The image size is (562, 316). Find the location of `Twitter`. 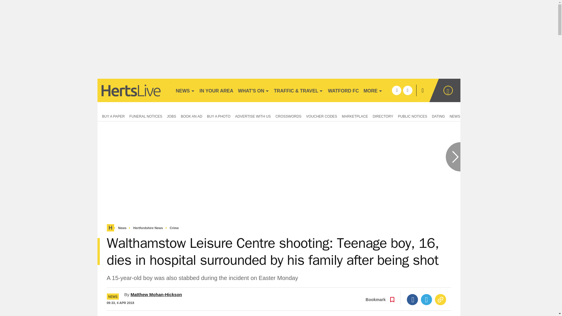

Twitter is located at coordinates (426, 300).